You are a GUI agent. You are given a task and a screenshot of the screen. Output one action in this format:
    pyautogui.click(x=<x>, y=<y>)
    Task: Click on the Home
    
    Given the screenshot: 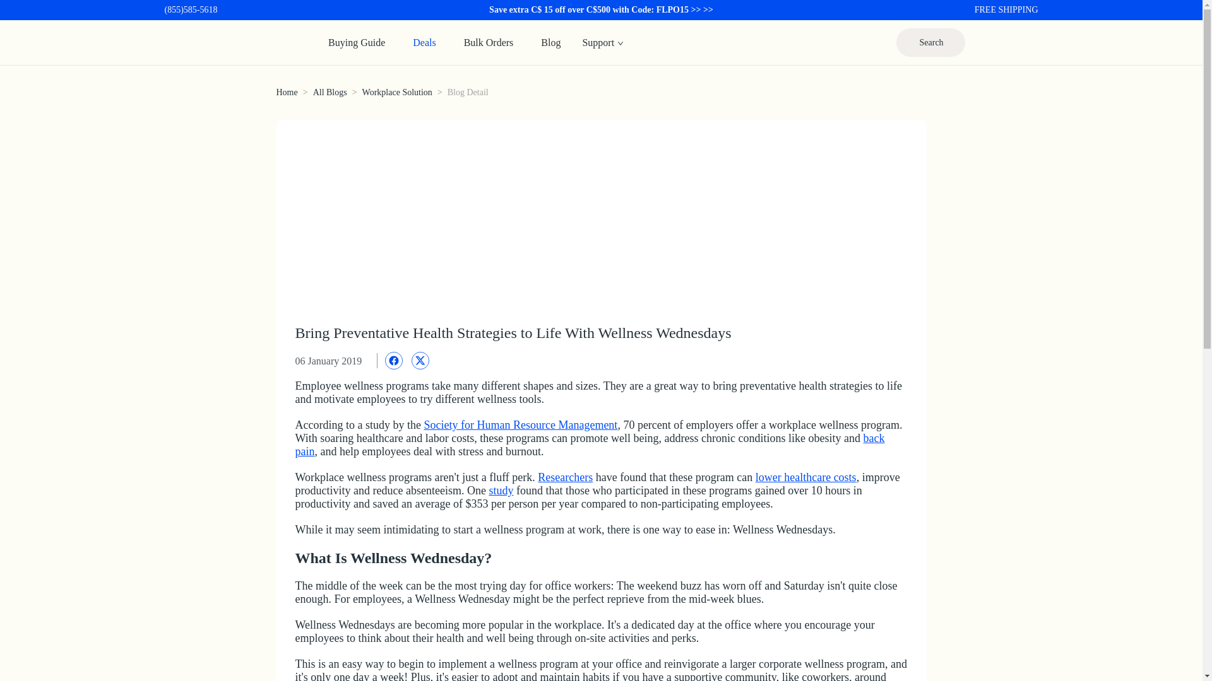 What is the action you would take?
    pyautogui.click(x=287, y=92)
    